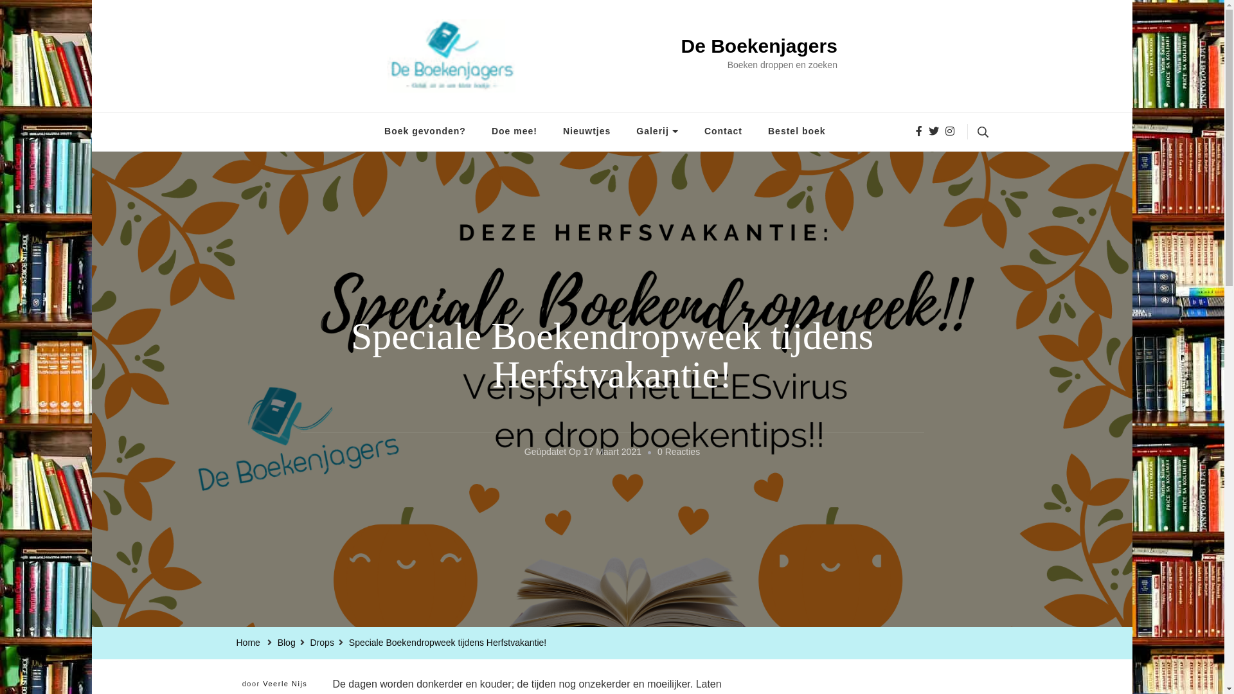  What do you see at coordinates (724, 132) in the screenshot?
I see `Contact` at bounding box center [724, 132].